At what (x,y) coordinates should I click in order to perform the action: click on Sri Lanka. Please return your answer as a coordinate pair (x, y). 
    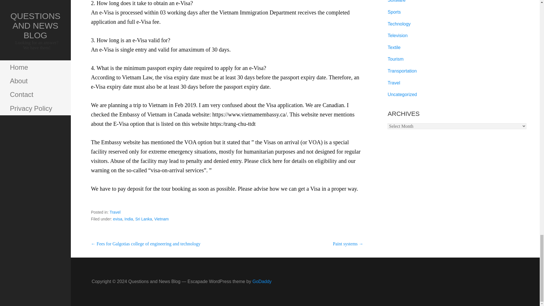
    Looking at the image, I should click on (143, 219).